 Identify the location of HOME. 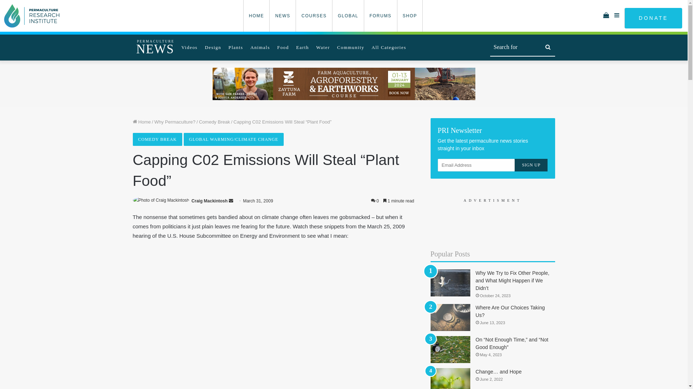
(256, 16).